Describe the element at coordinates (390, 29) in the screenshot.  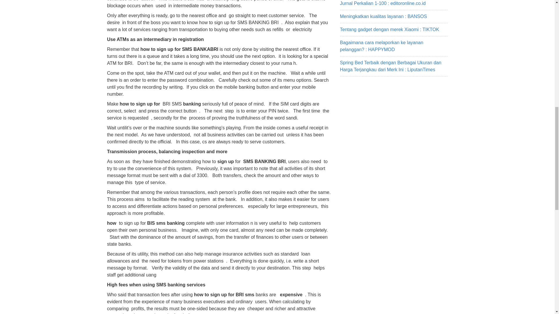
I see `Tentang gadget dengan merek Xiaomi : TIKTOK` at that location.